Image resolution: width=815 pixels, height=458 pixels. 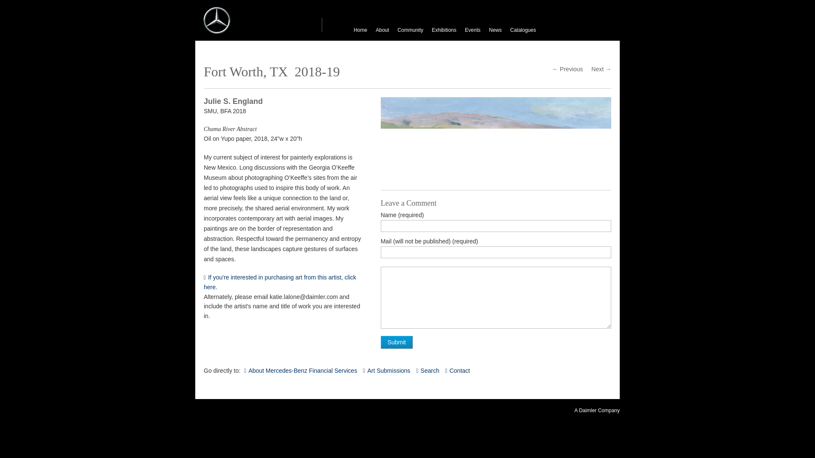 What do you see at coordinates (472, 30) in the screenshot?
I see `Catalogues` at bounding box center [472, 30].